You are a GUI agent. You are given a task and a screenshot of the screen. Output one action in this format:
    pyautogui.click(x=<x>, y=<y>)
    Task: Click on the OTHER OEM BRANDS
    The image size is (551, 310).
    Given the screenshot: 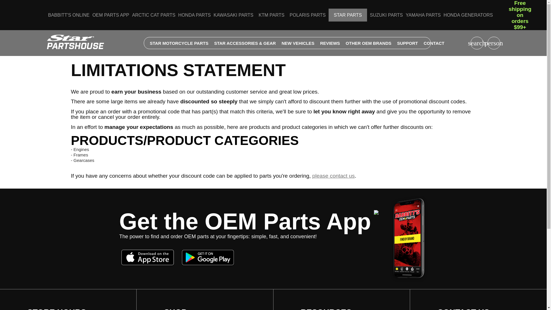 What is the action you would take?
    pyautogui.click(x=368, y=43)
    